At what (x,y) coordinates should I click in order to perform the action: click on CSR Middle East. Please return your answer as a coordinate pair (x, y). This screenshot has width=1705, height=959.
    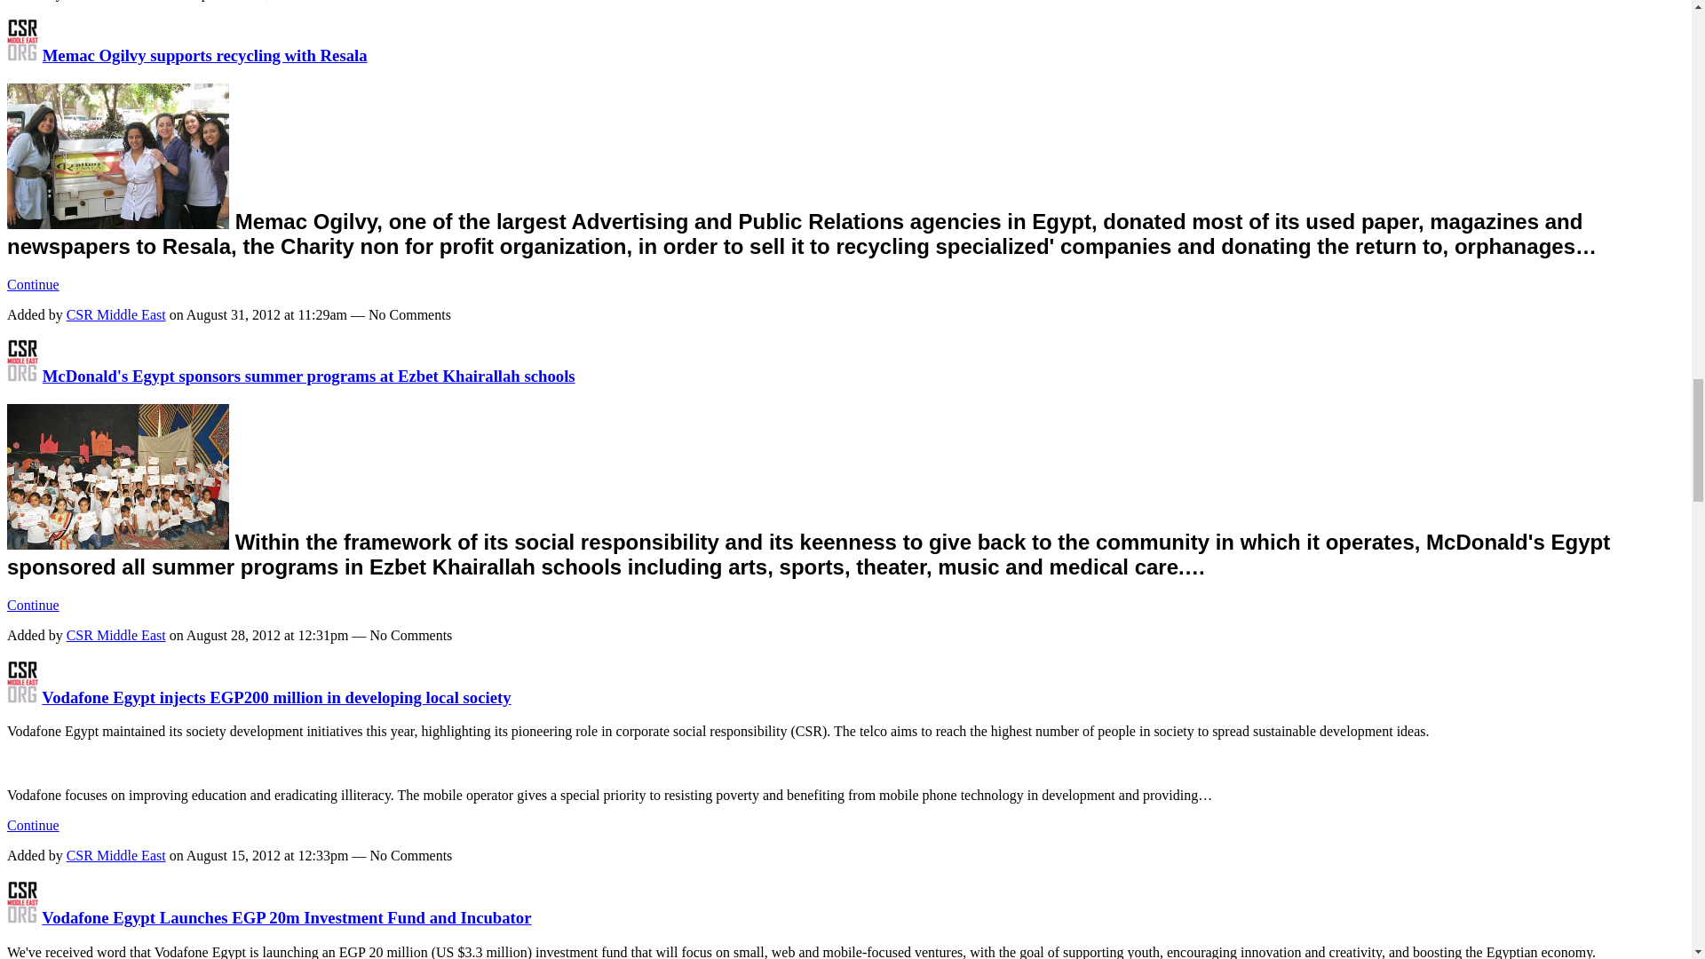
    Looking at the image, I should click on (21, 55).